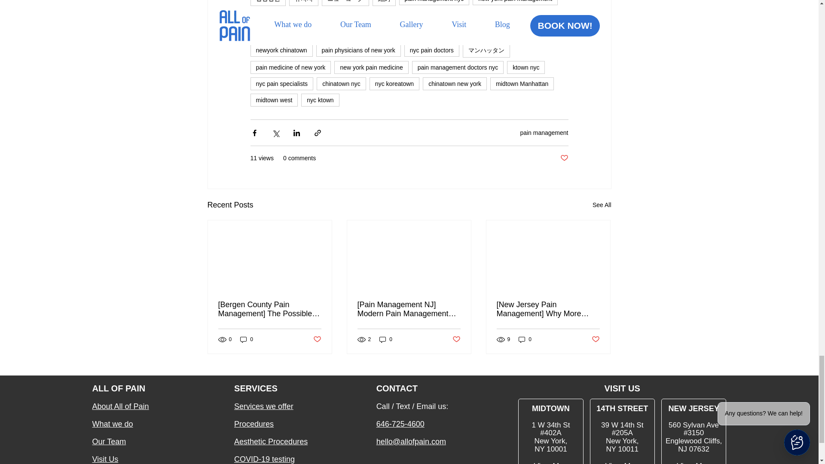 The height and width of the screenshot is (464, 825). Describe the element at coordinates (458, 67) in the screenshot. I see `pain management doctors nyc` at that location.